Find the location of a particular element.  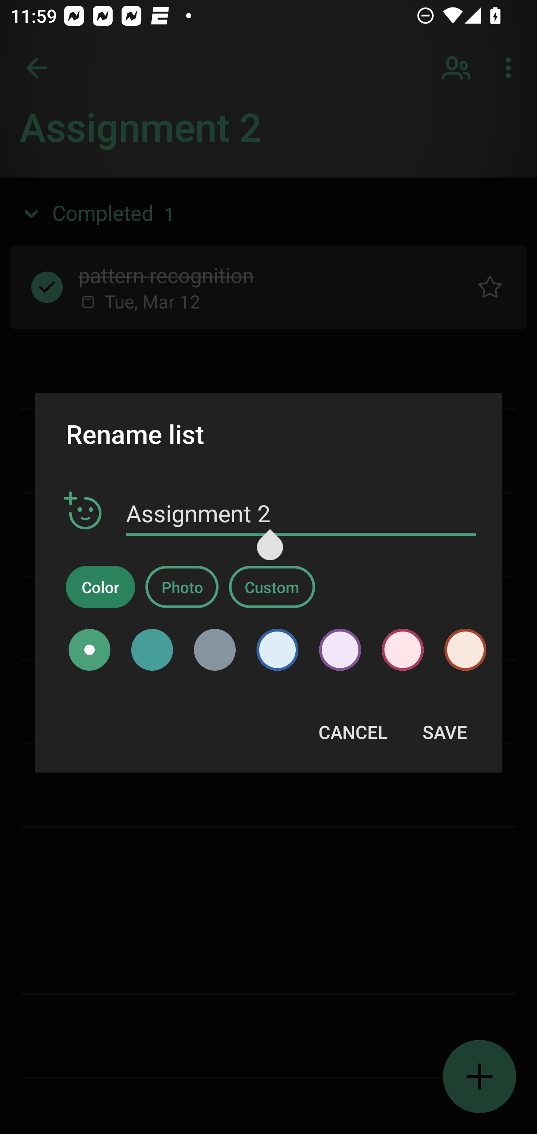

Light purple is located at coordinates (340, 650).